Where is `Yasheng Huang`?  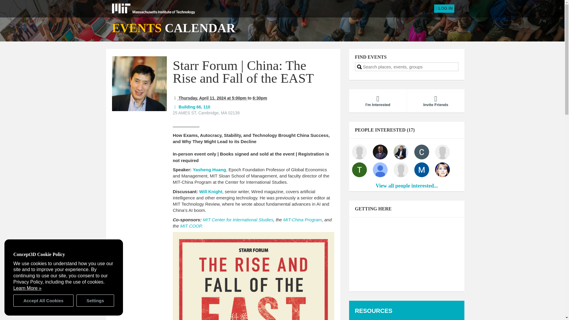
Yasheng Huang is located at coordinates (209, 169).